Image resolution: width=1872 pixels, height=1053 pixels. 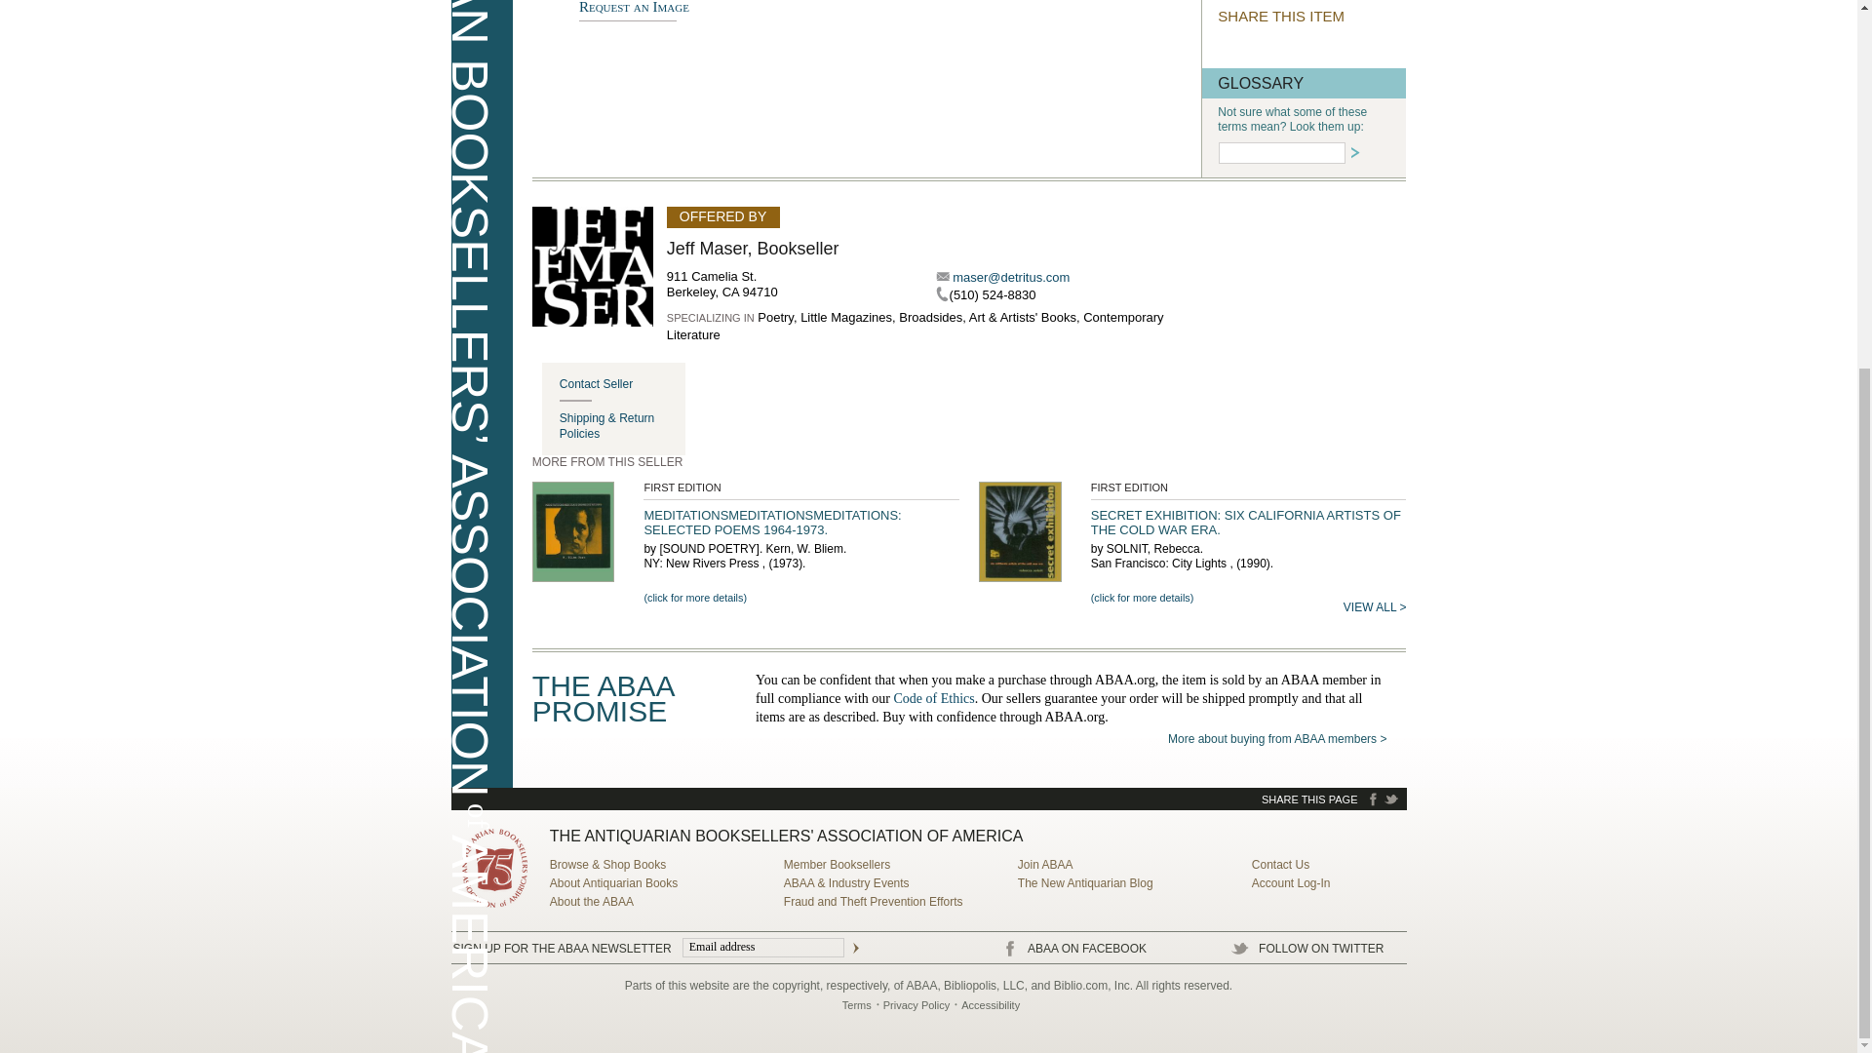 What do you see at coordinates (772, 522) in the screenshot?
I see `MEDITATIONSMEDITATIONSMEDITATIONS: SELECTED POEMS 1964-1973.` at bounding box center [772, 522].